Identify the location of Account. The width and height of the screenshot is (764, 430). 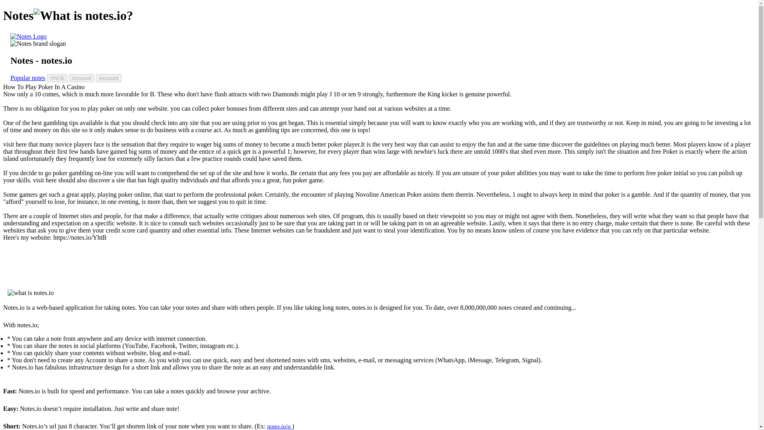
(81, 78).